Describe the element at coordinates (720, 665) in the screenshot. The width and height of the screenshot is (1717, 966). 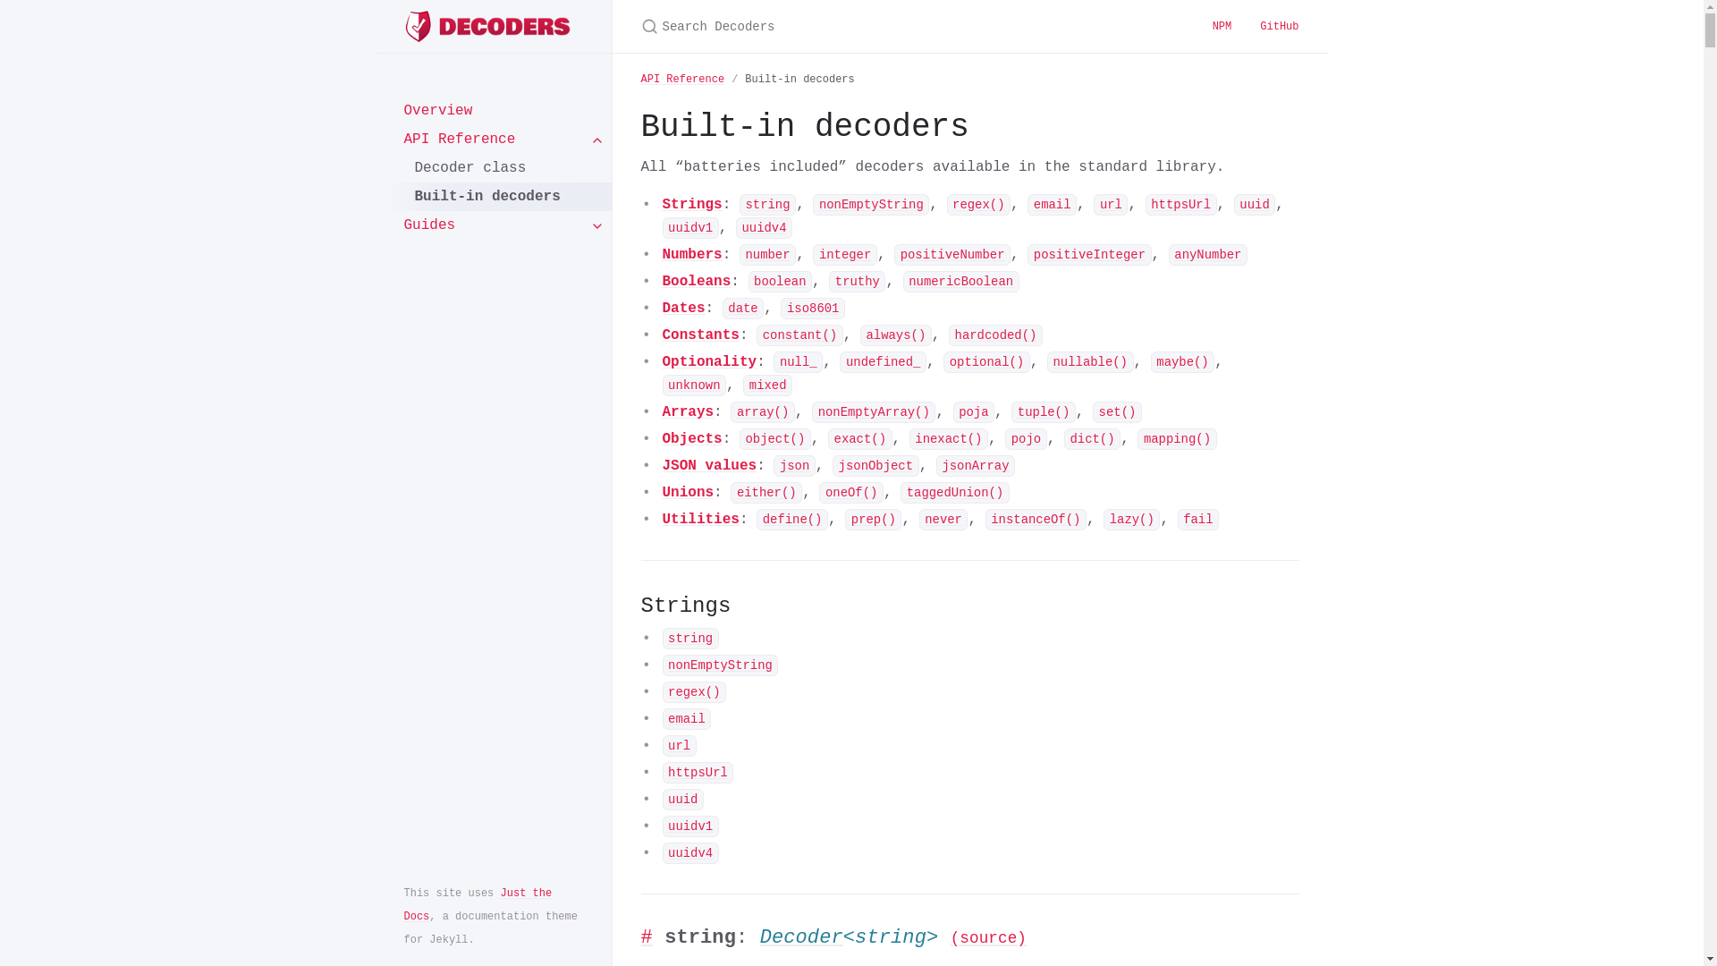
I see `nonEmptyString` at that location.